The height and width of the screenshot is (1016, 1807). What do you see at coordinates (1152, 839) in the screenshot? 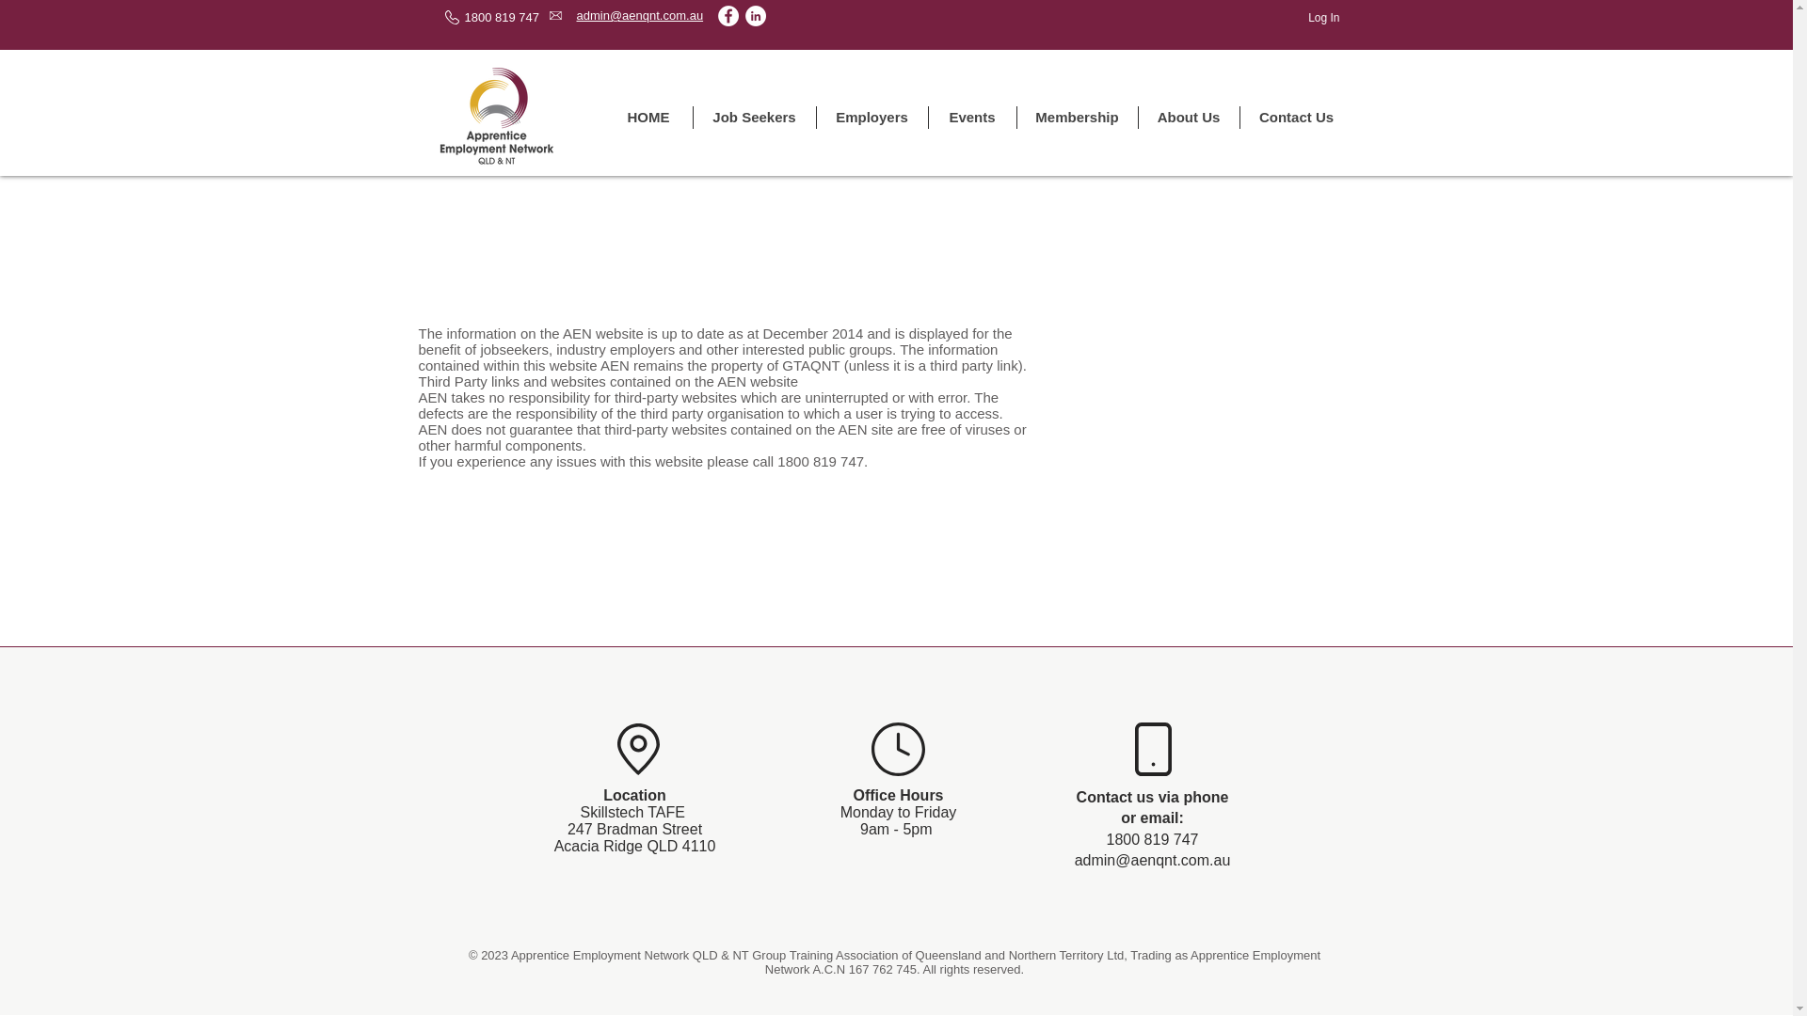
I see `1800 819 747` at bounding box center [1152, 839].